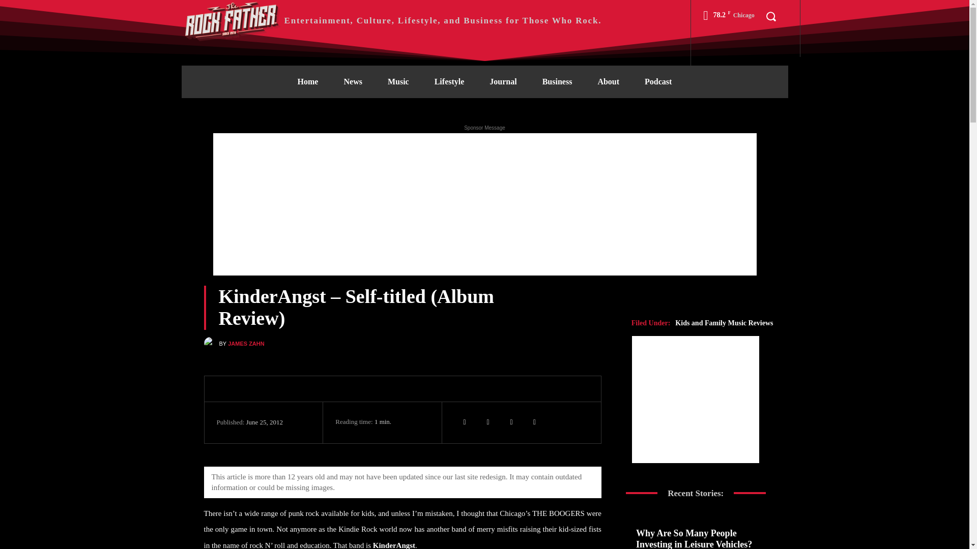 The width and height of the screenshot is (977, 549). What do you see at coordinates (211, 343) in the screenshot?
I see `James Zahn` at bounding box center [211, 343].